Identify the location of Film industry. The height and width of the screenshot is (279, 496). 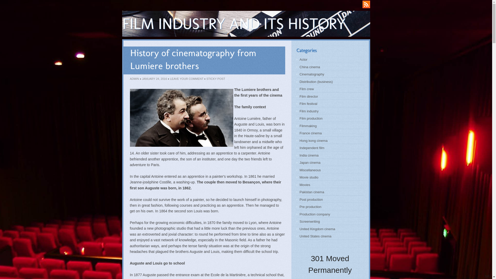
(309, 111).